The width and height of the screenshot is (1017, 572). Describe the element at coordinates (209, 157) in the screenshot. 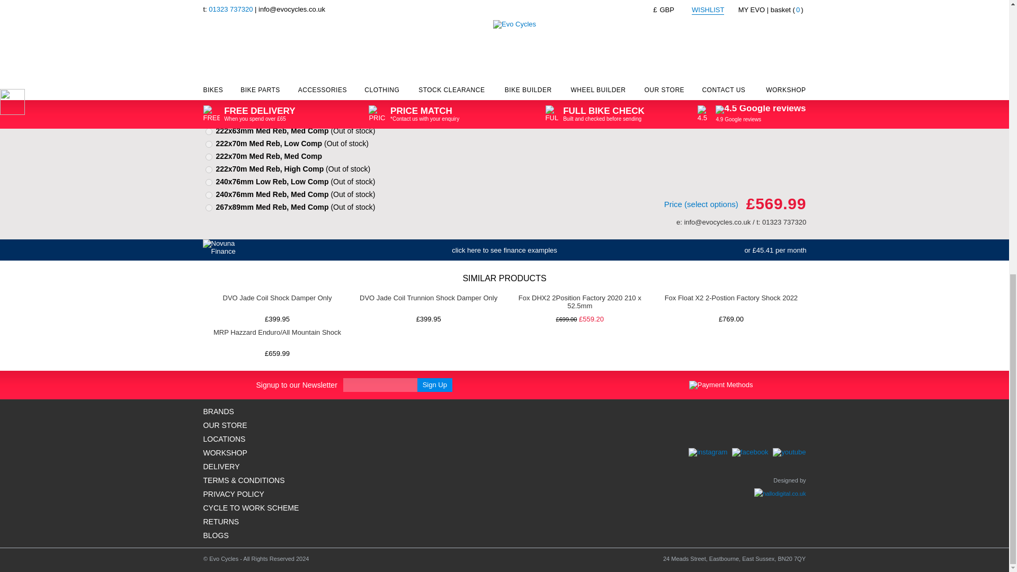

I see `3` at that location.